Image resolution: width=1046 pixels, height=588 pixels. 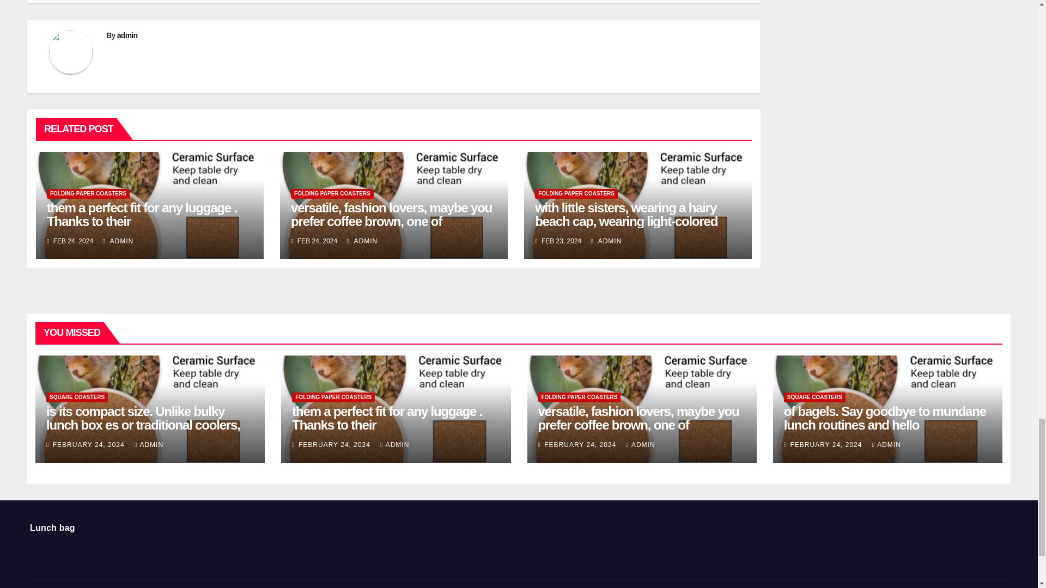 What do you see at coordinates (118, 241) in the screenshot?
I see `ADMIN` at bounding box center [118, 241].